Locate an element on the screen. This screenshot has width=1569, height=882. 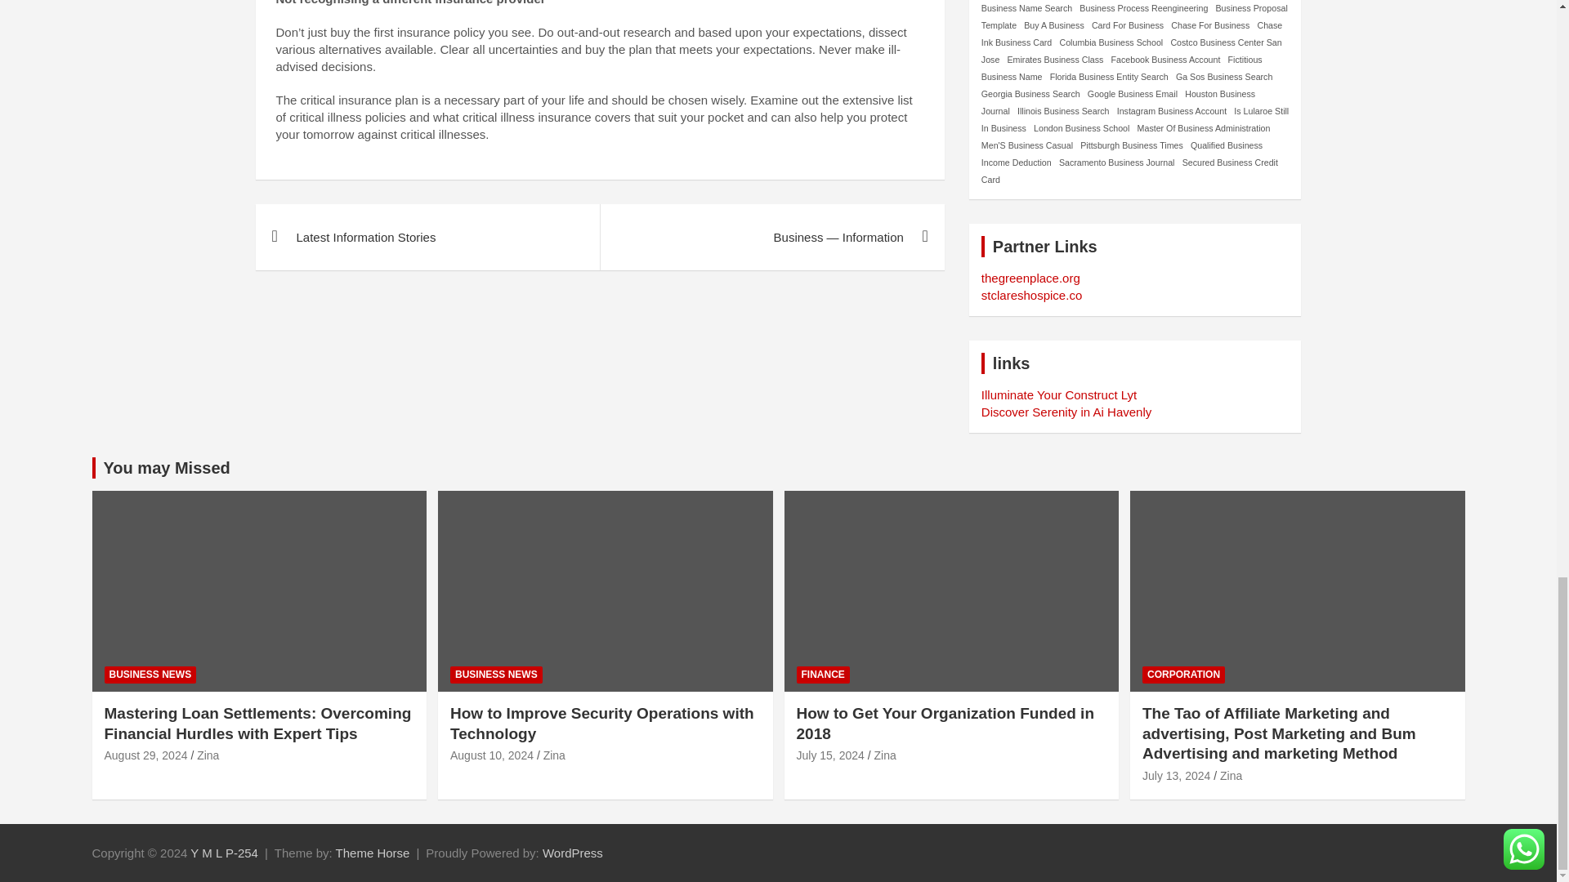
Theme Horse is located at coordinates (373, 853).